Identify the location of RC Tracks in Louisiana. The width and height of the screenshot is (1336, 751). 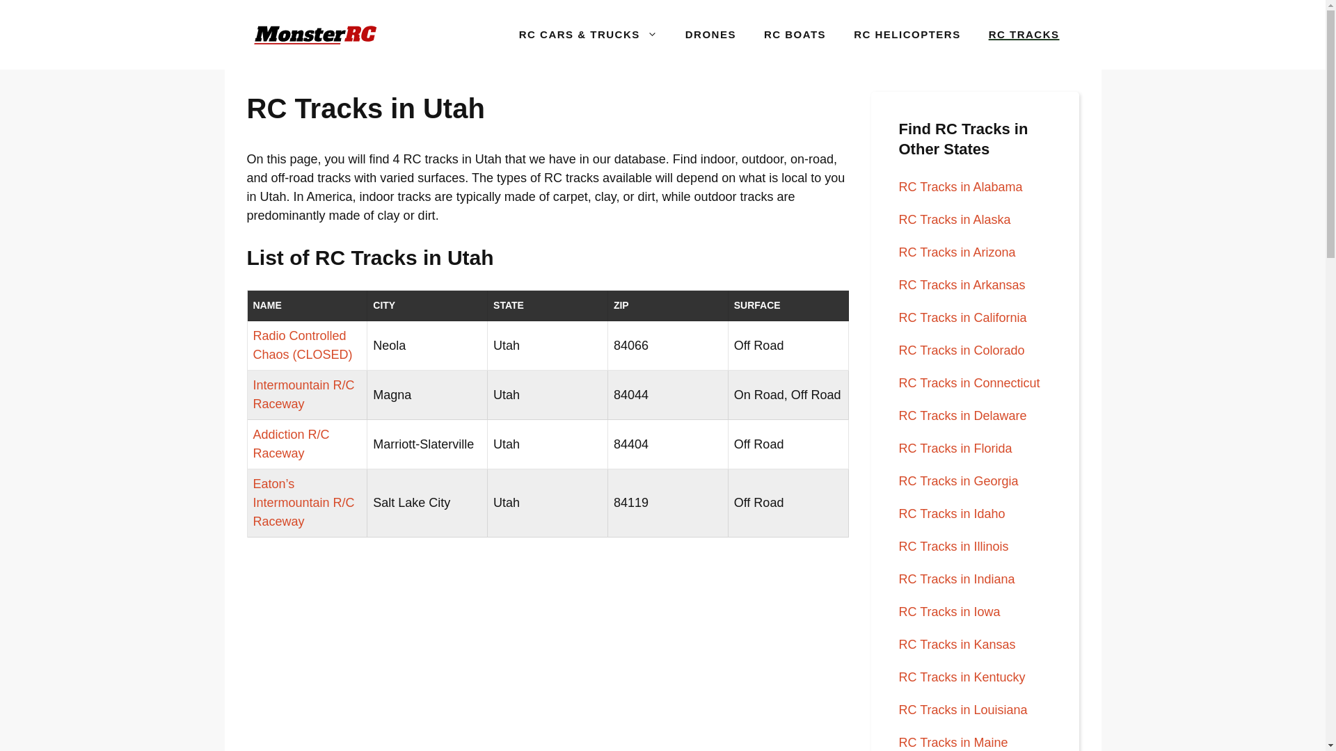
(963, 709).